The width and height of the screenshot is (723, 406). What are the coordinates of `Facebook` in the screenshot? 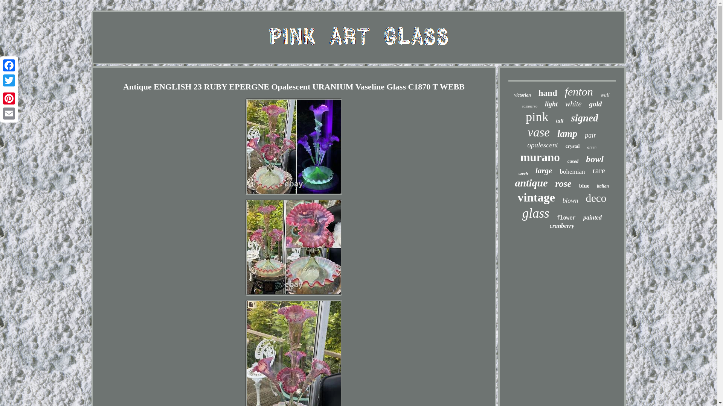 It's located at (9, 65).